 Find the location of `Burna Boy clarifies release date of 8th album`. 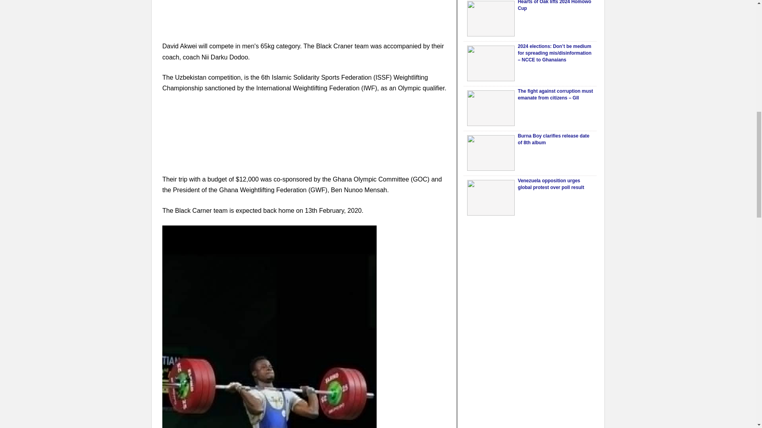

Burna Boy clarifies release date of 8th album is located at coordinates (553, 139).